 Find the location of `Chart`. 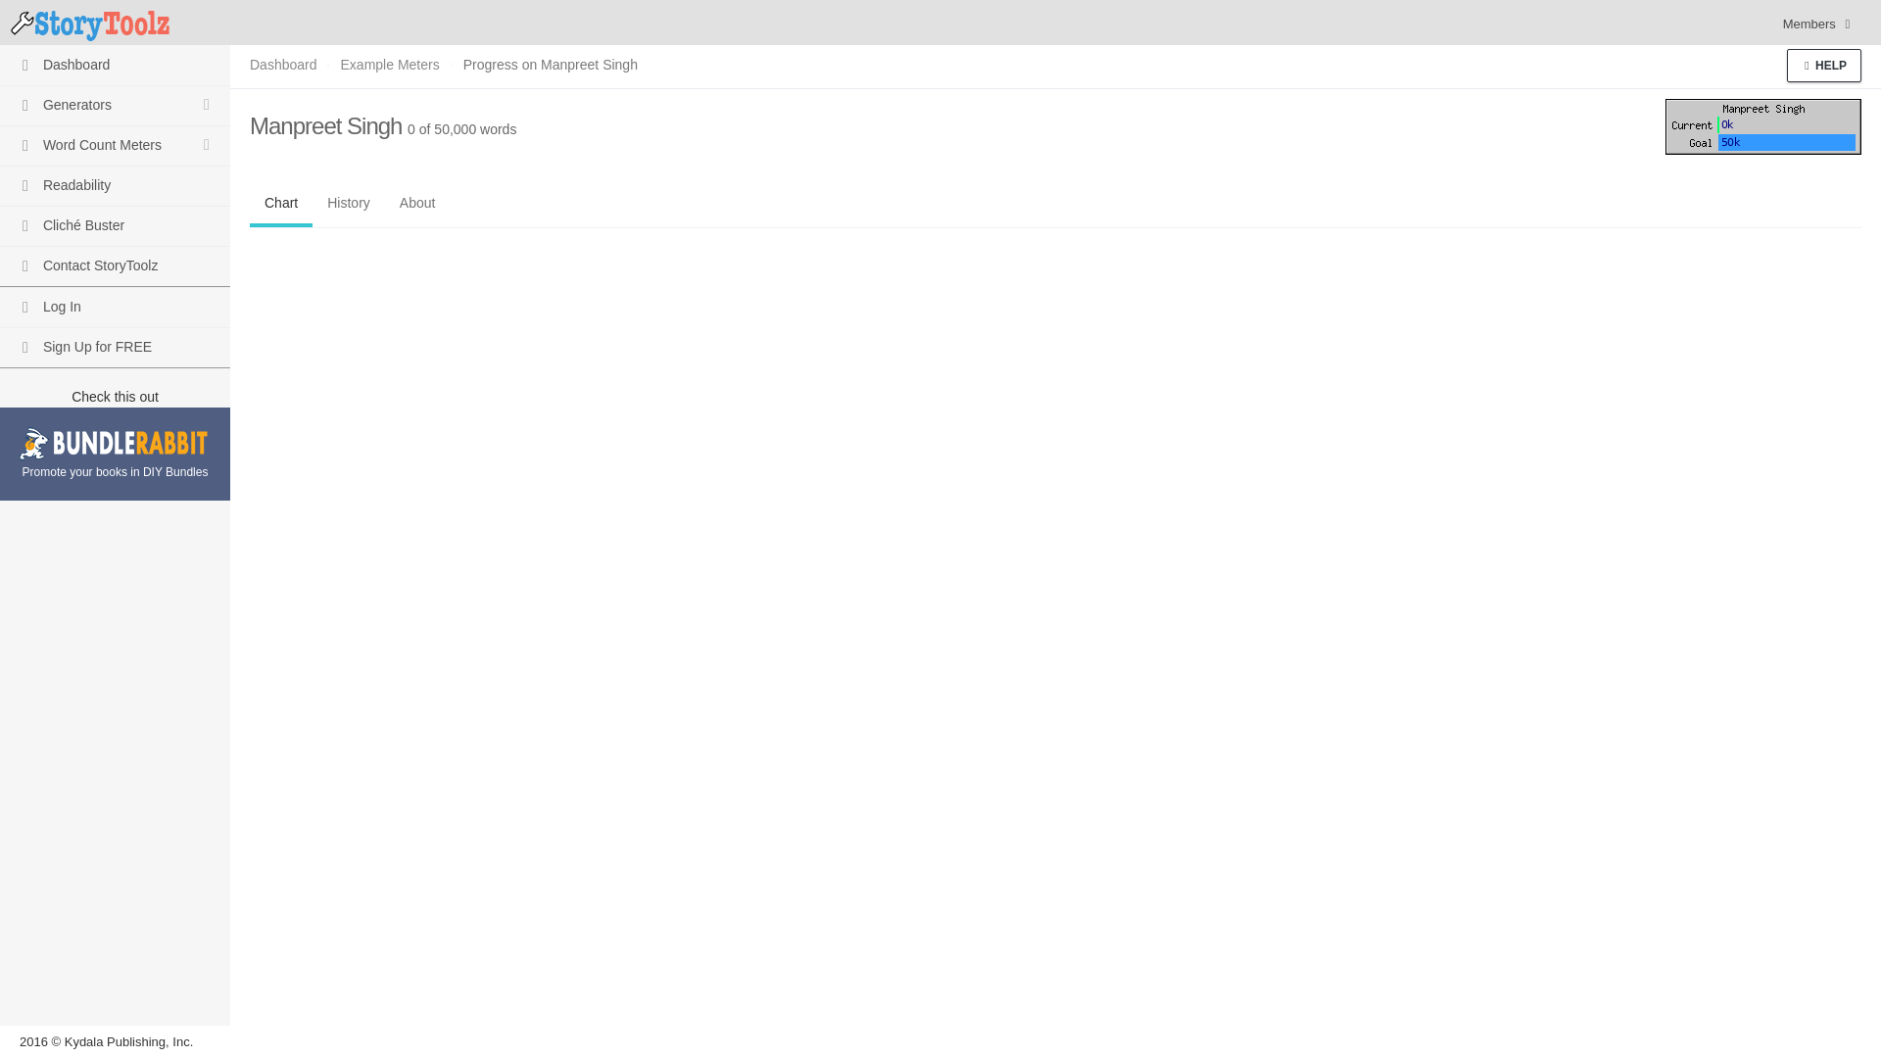

Chart is located at coordinates (280, 203).